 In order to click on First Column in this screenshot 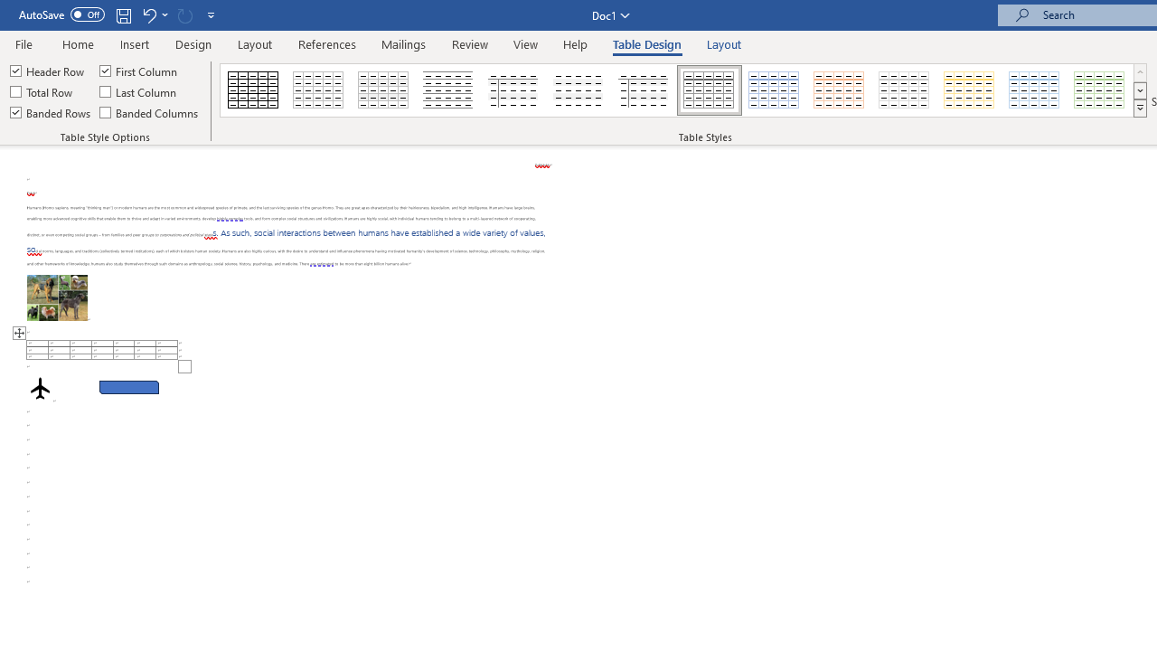, I will do `click(140, 71)`.